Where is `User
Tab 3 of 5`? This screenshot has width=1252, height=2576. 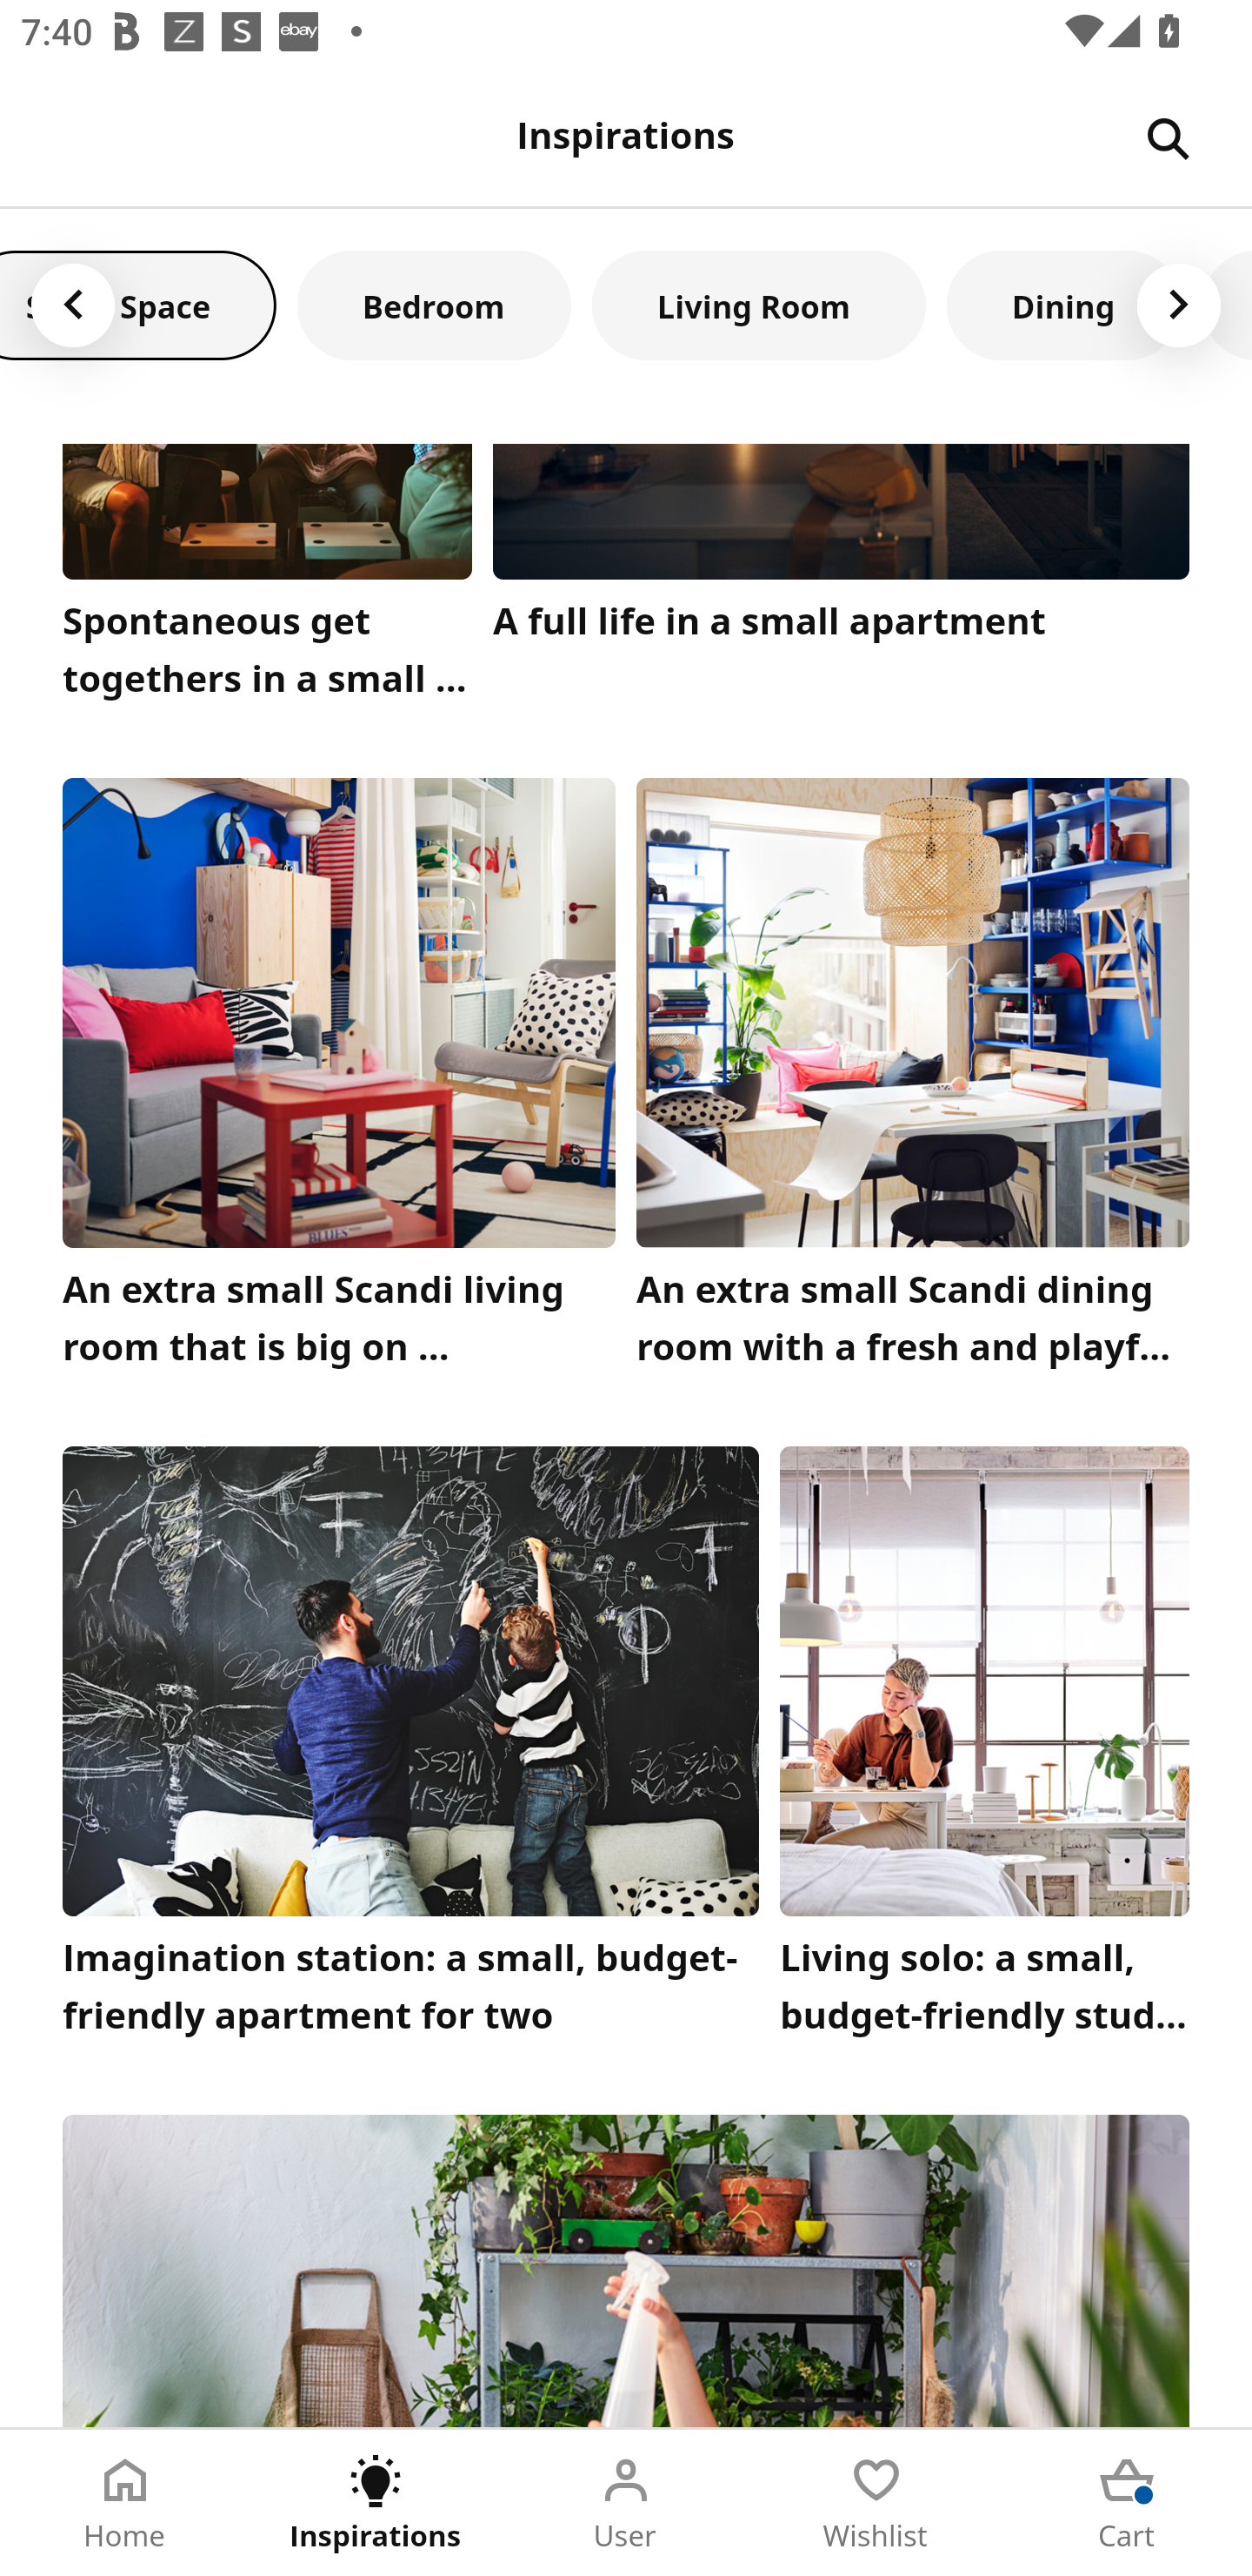 User
Tab 3 of 5 is located at coordinates (626, 2503).